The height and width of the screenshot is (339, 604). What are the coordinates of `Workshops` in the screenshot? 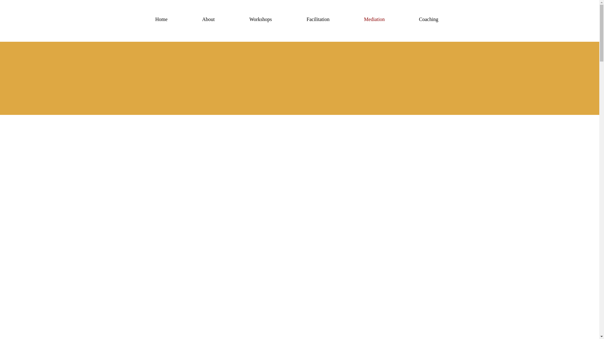 It's located at (260, 19).